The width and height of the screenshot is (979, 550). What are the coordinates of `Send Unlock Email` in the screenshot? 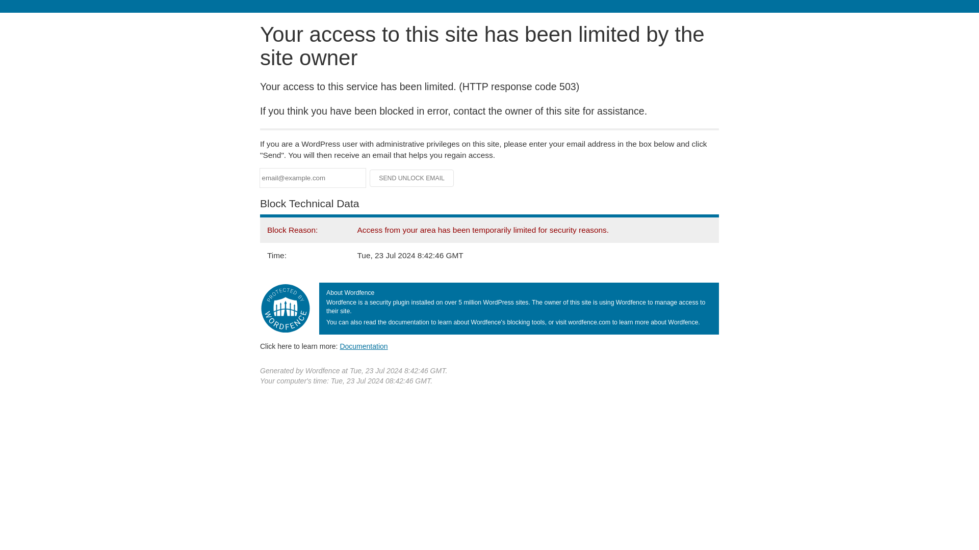 It's located at (412, 178).